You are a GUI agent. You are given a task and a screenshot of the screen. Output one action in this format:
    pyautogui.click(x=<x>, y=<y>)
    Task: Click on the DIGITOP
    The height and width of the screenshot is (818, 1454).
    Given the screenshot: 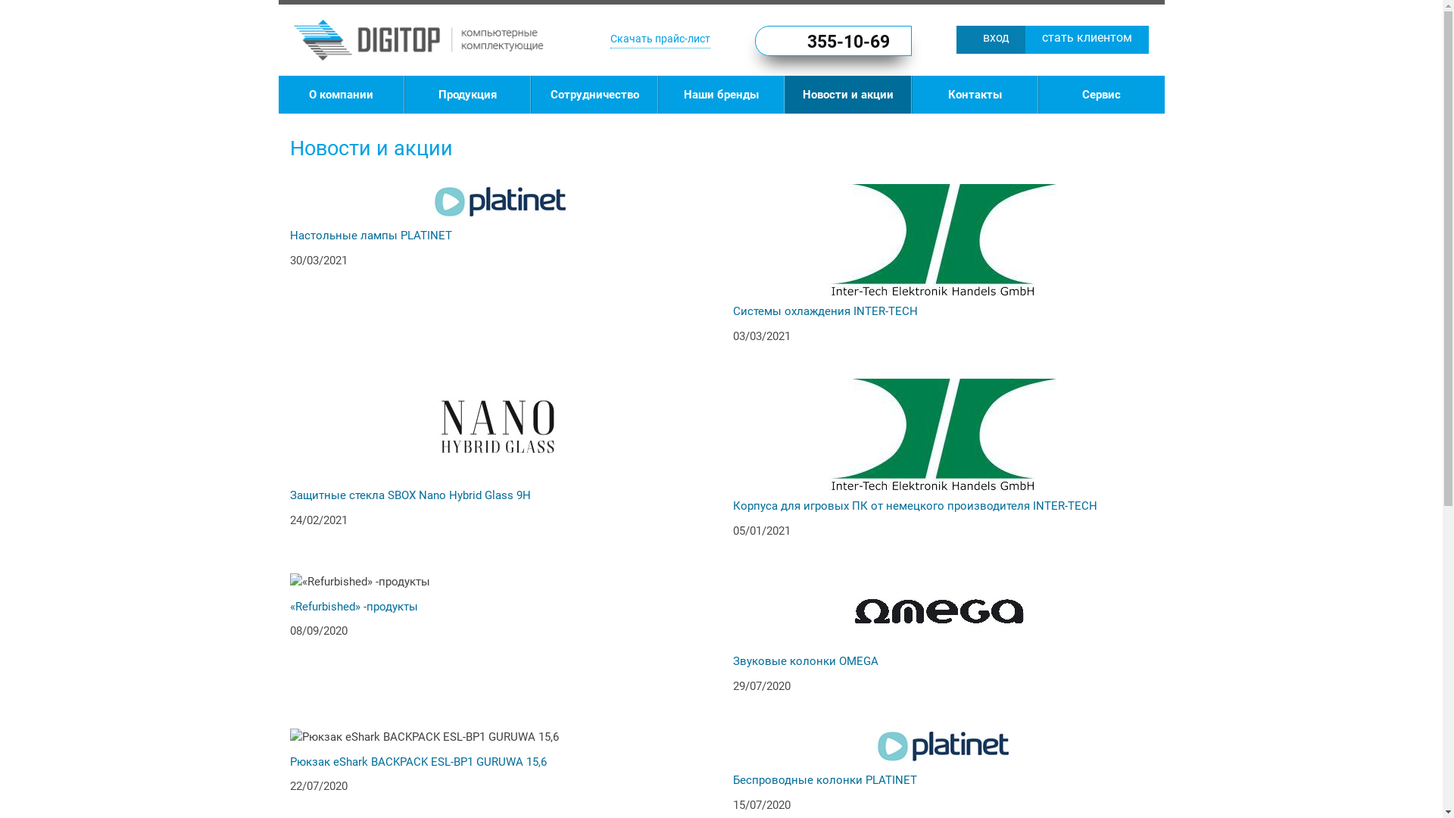 What is the action you would take?
    pyautogui.click(x=419, y=40)
    